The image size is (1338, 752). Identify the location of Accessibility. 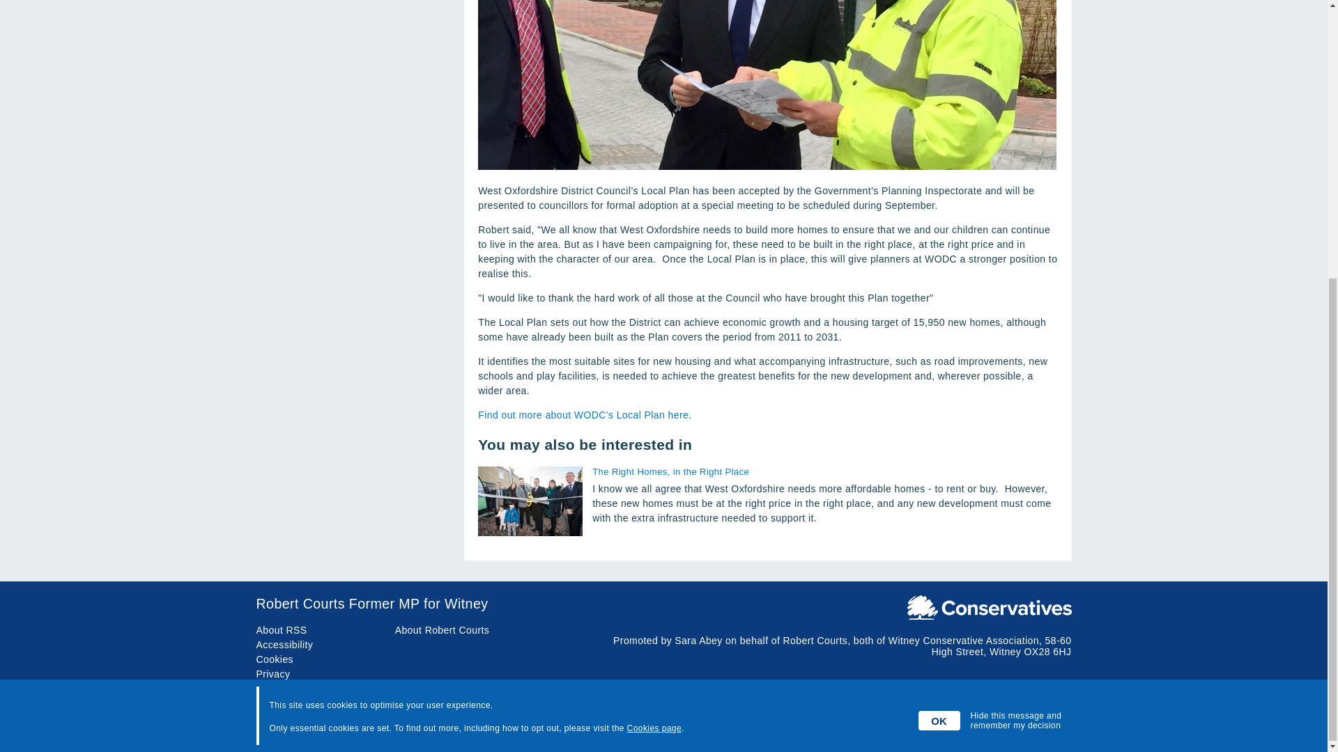
(284, 645).